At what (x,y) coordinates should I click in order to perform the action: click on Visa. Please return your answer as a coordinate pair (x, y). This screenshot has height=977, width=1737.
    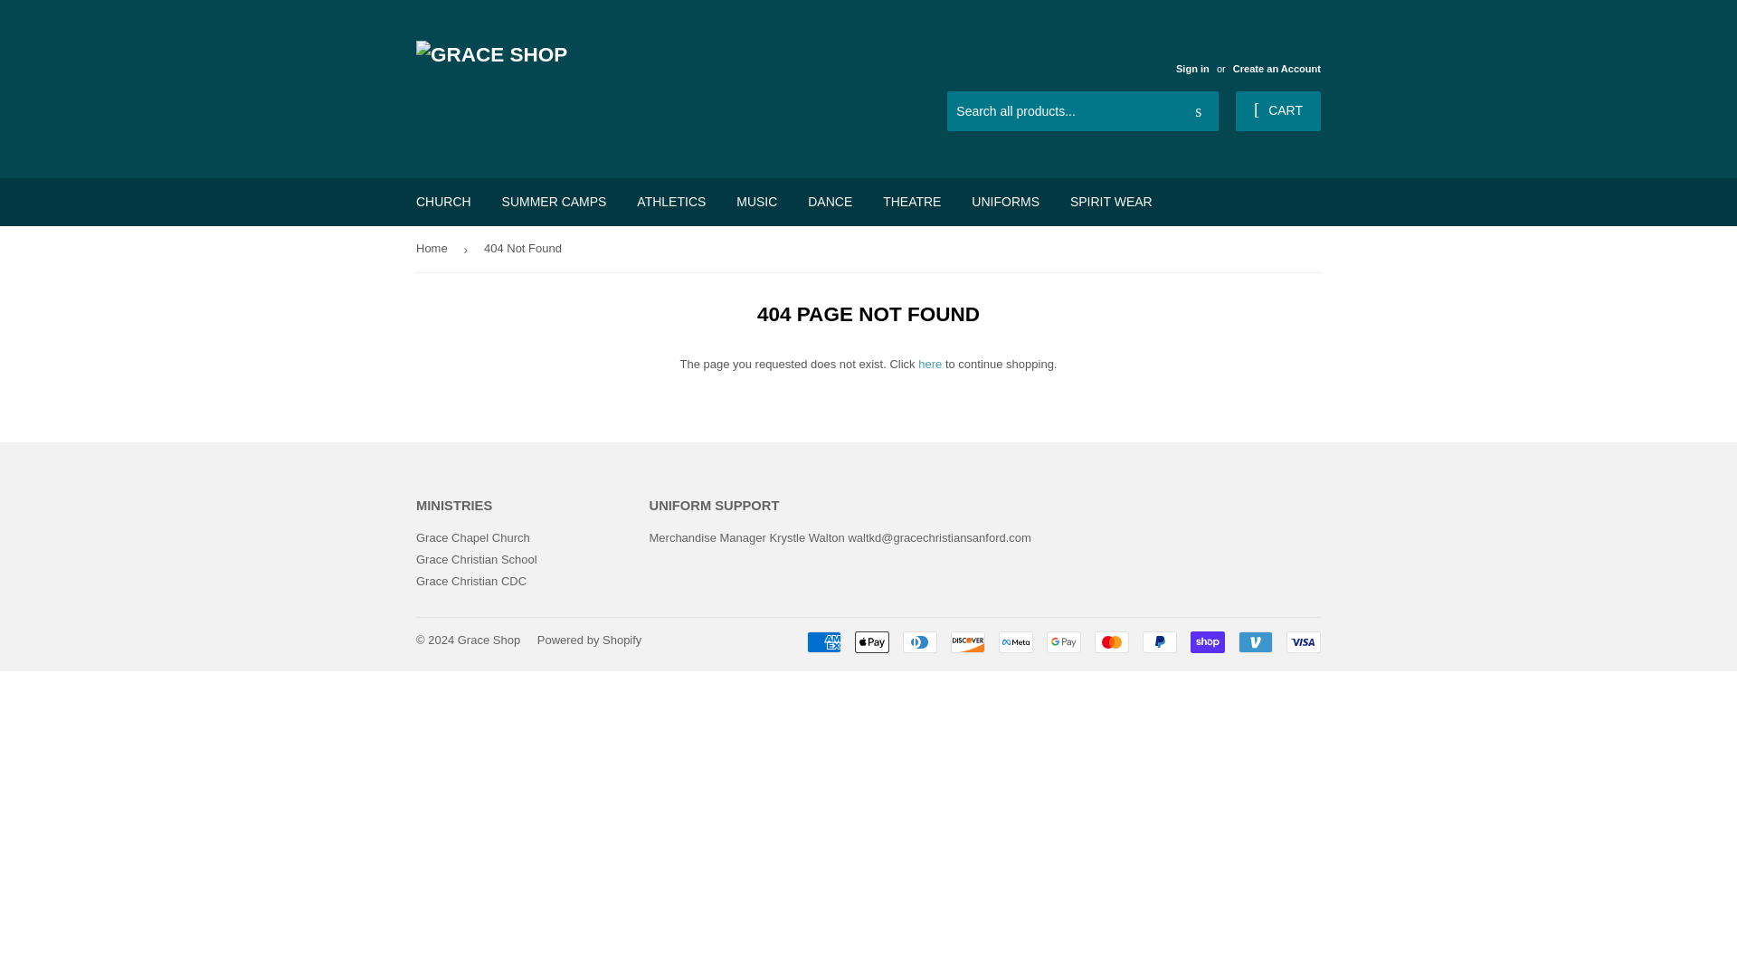
    Looking at the image, I should click on (1303, 642).